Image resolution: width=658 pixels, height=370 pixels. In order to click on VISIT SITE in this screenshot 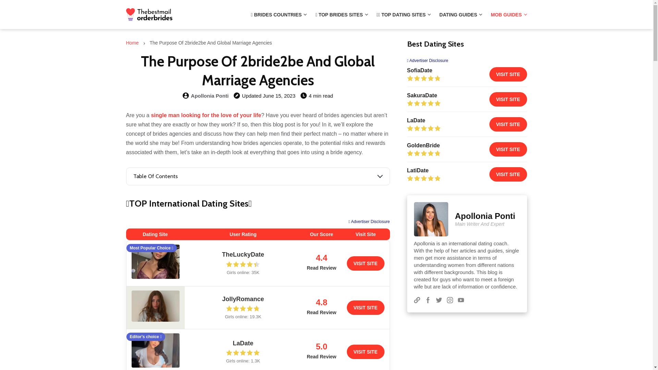, I will do `click(508, 99)`.